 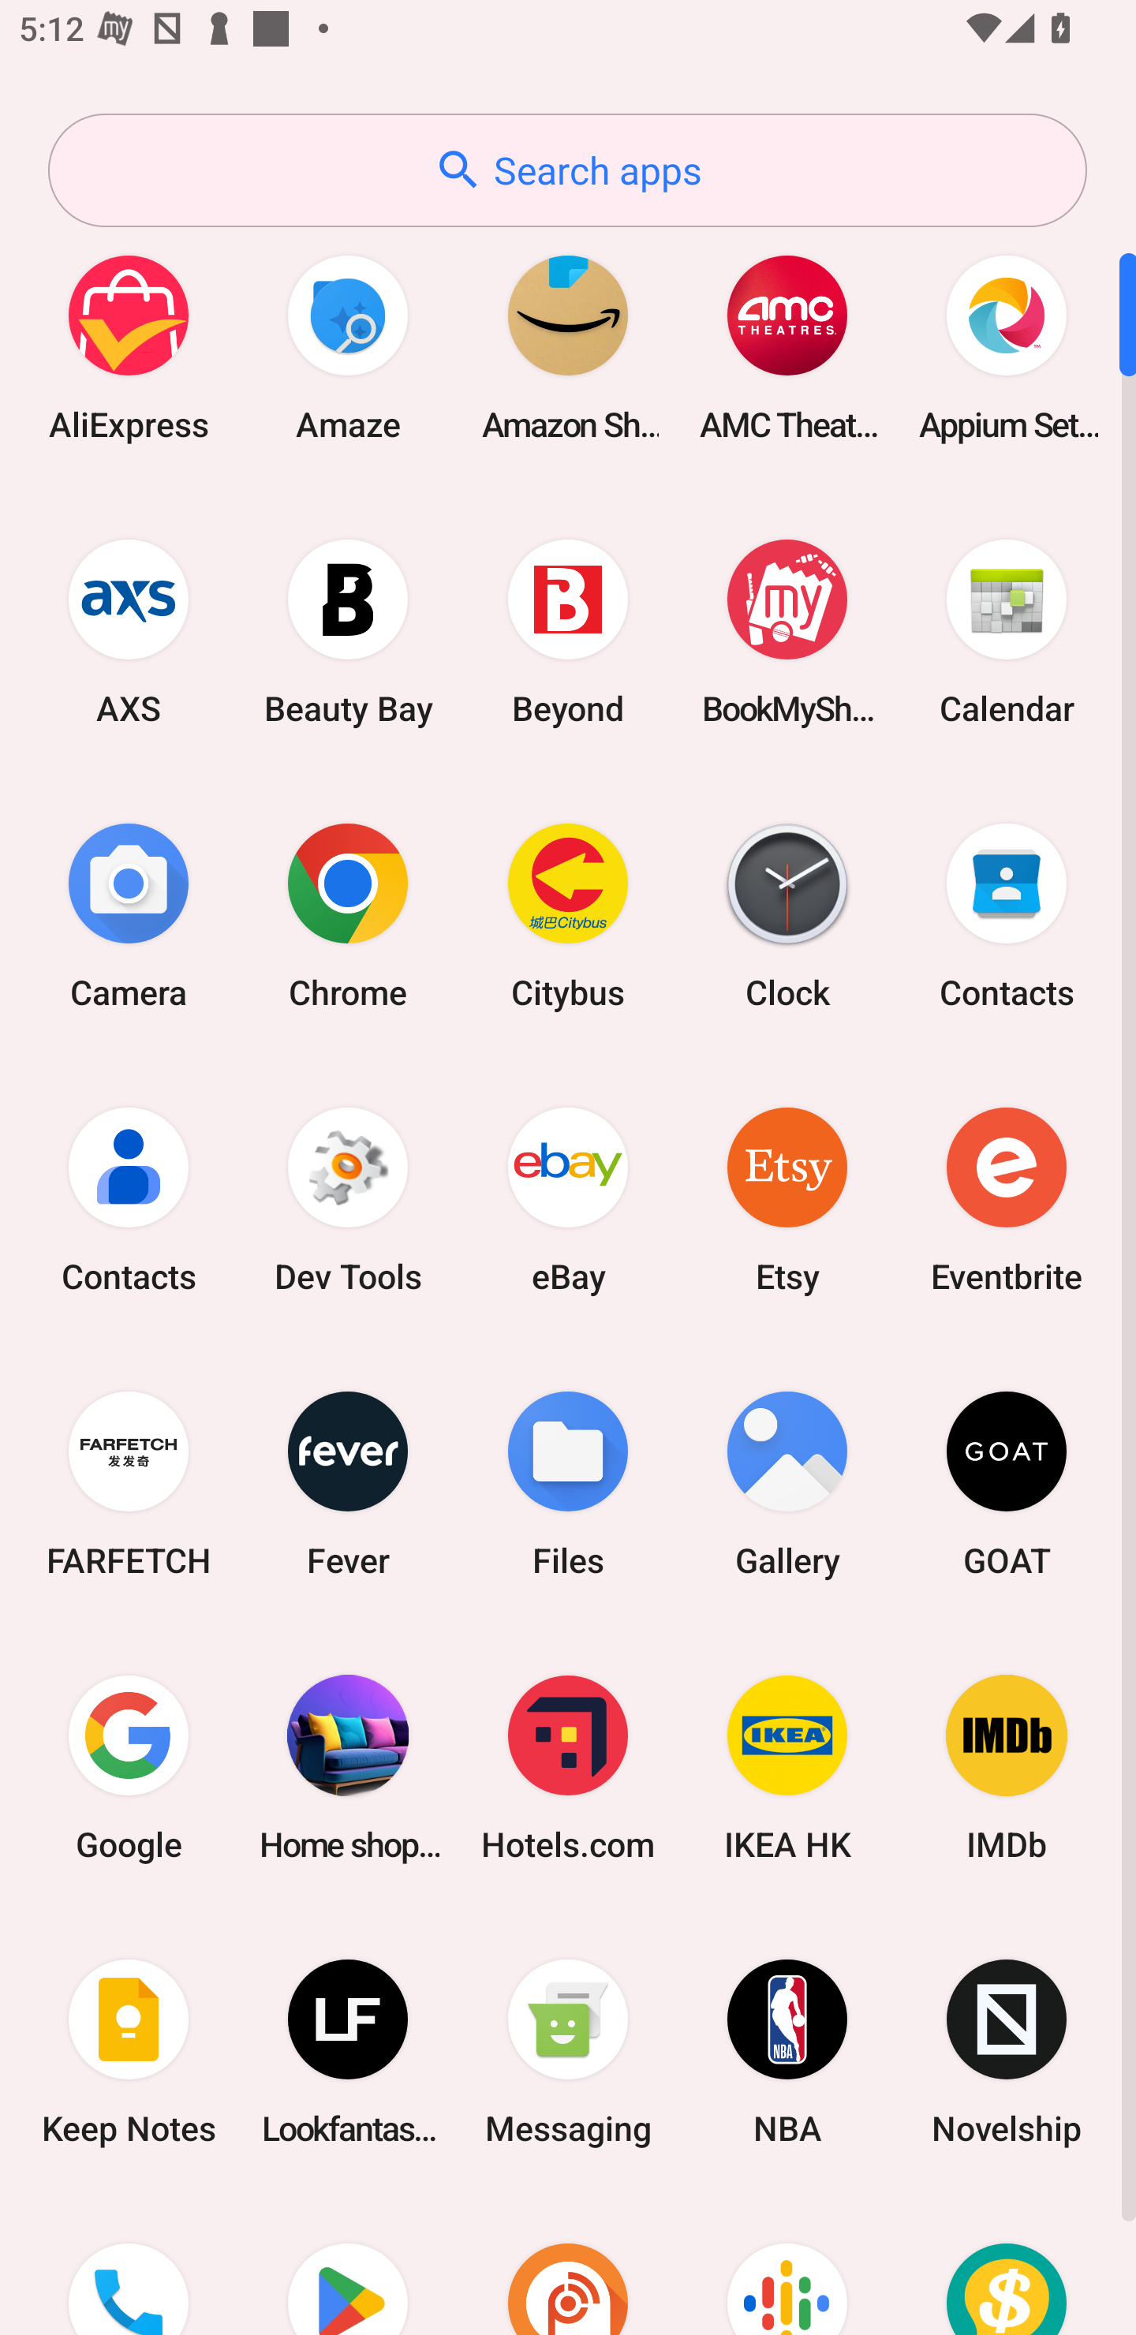 What do you see at coordinates (129, 631) in the screenshot?
I see `AXS` at bounding box center [129, 631].